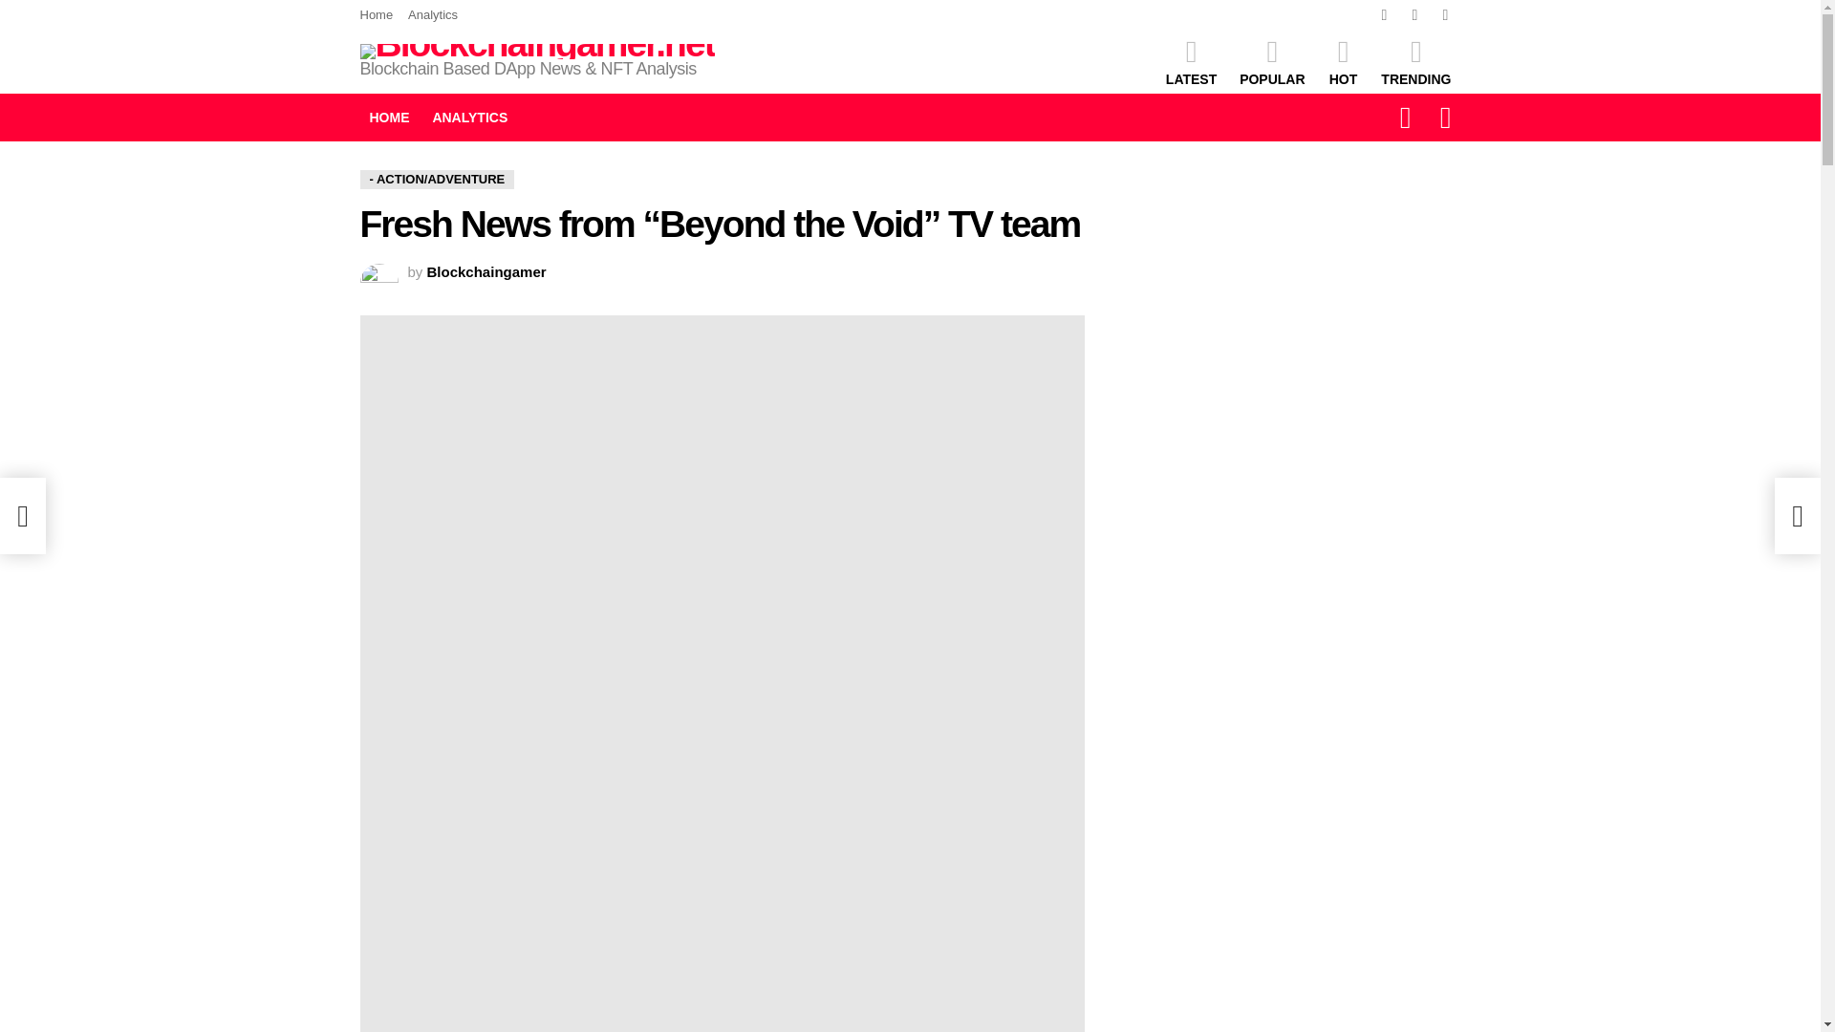 The image size is (1835, 1032). I want to click on YouTube, so click(1445, 15).